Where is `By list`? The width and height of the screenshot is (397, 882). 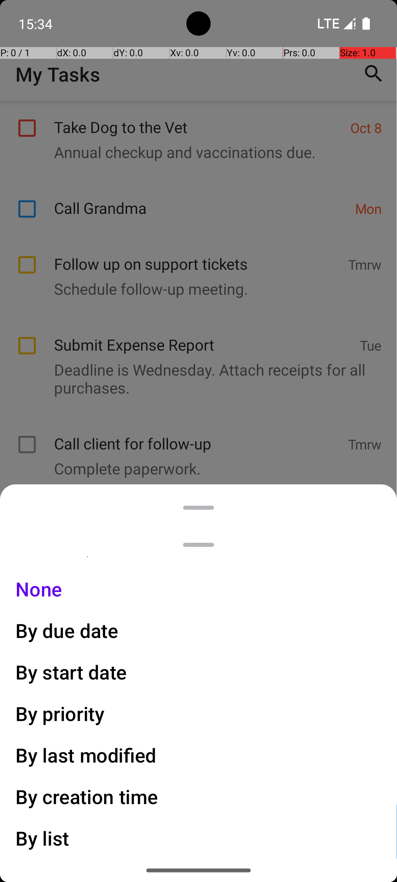
By list is located at coordinates (43, 838).